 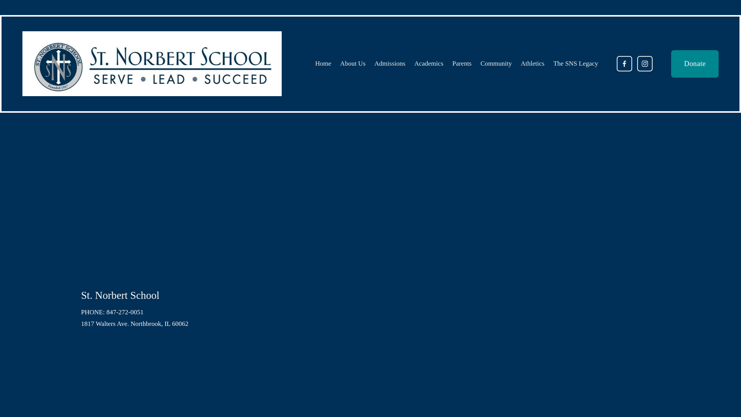 I want to click on Community, so click(x=496, y=63).